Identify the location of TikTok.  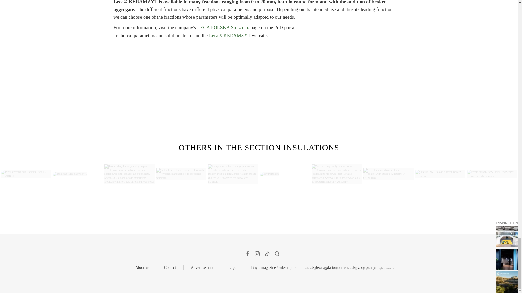
(267, 254).